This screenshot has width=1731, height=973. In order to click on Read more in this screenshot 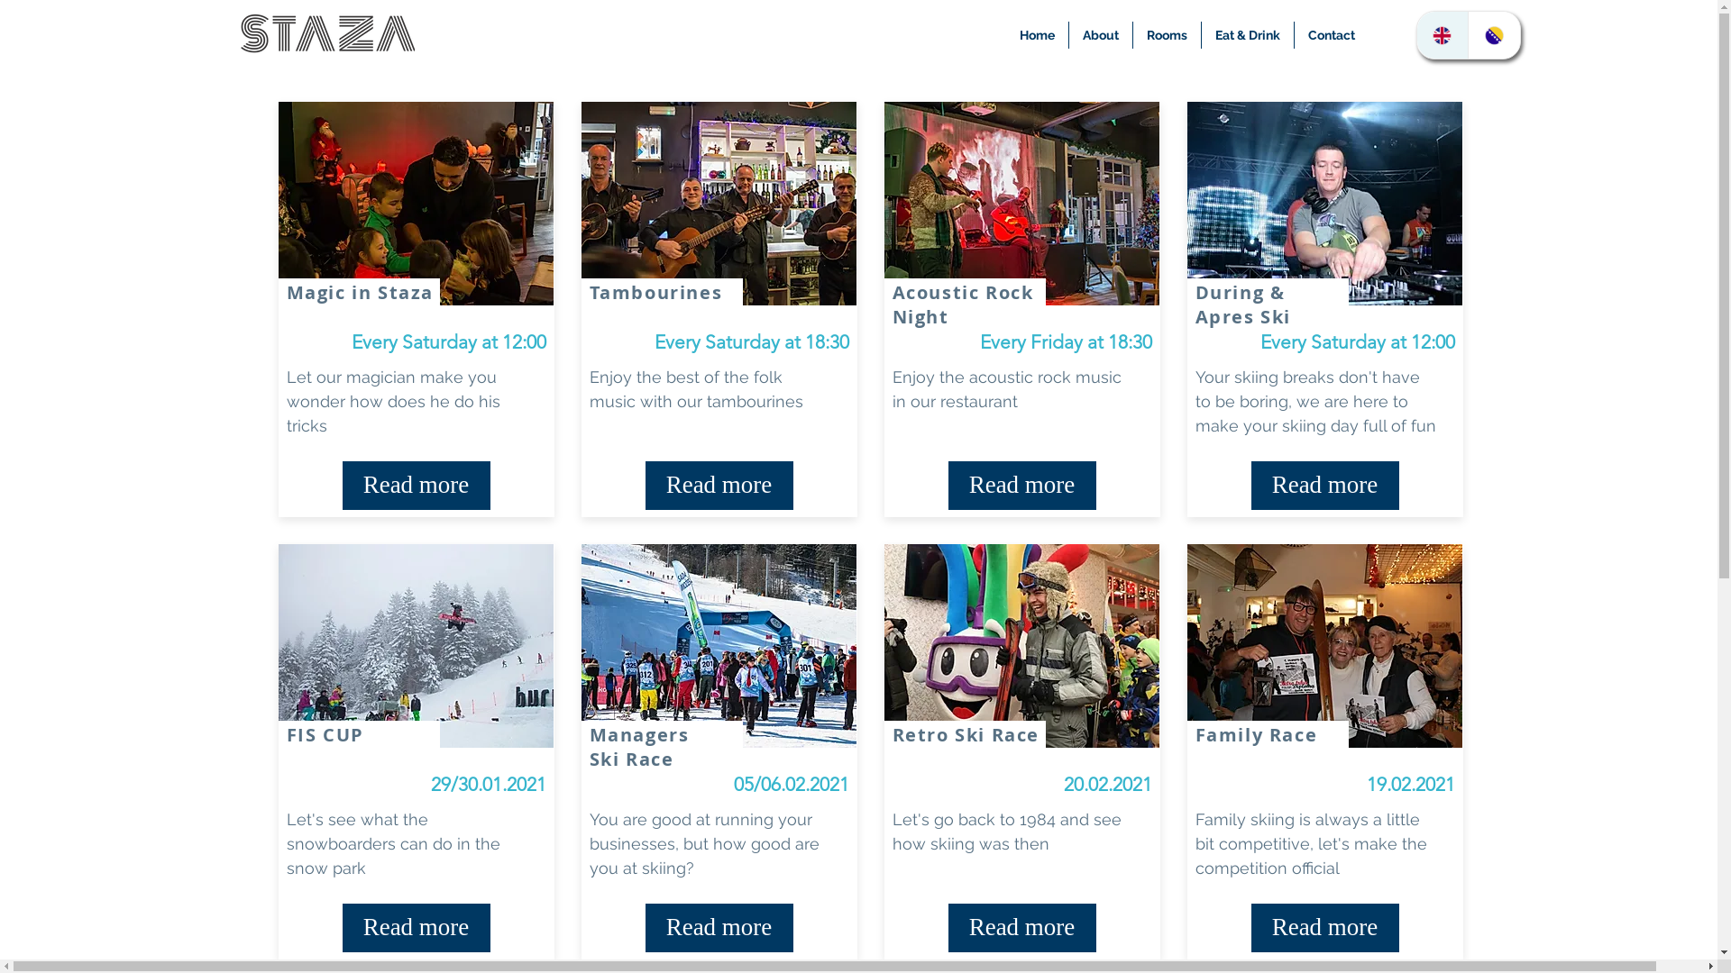, I will do `click(719, 486)`.